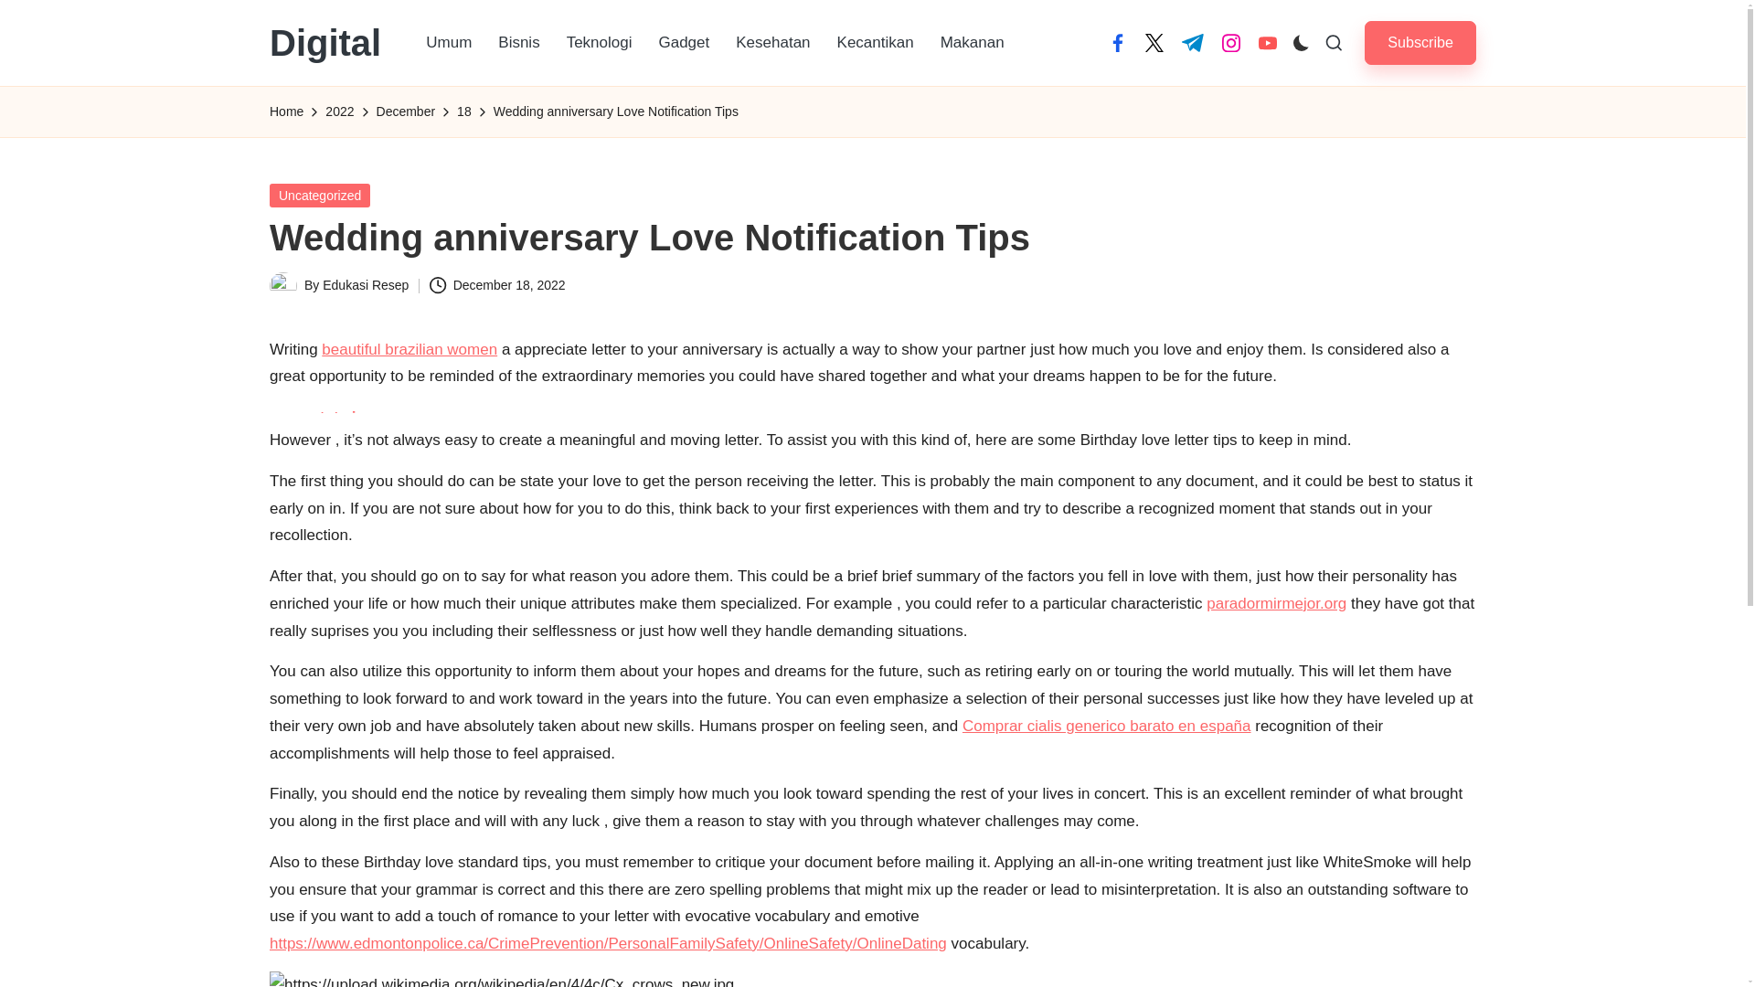  I want to click on t.me, so click(1192, 42).